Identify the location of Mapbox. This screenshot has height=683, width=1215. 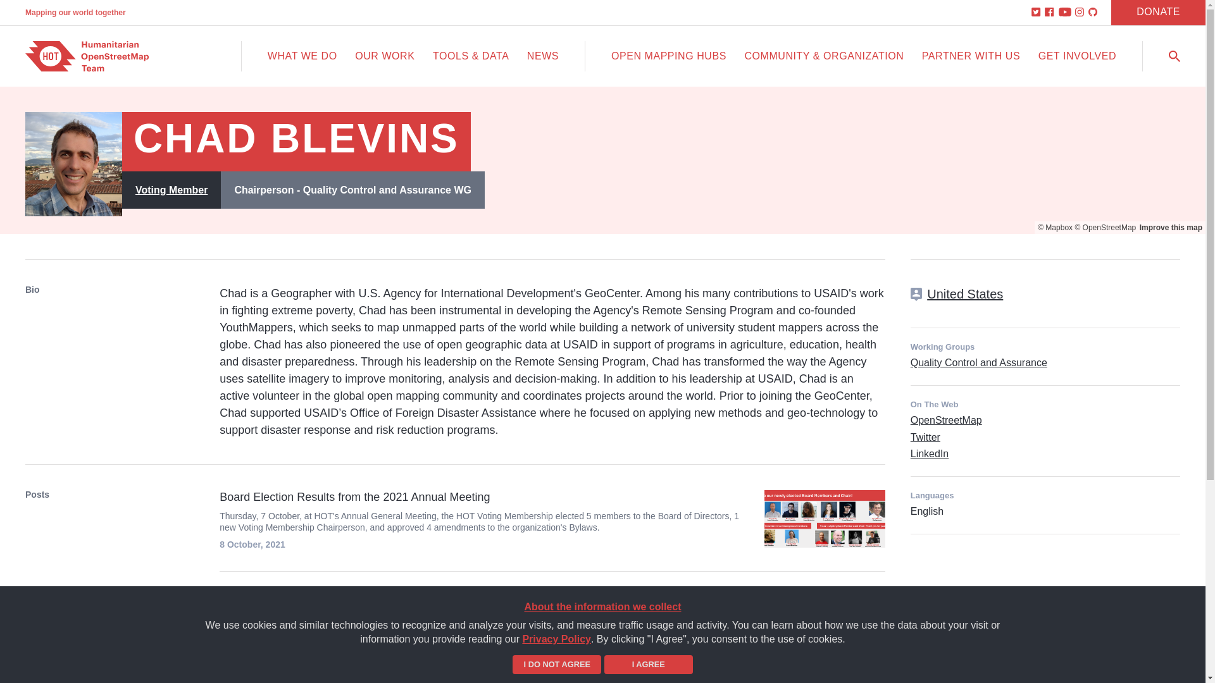
(1055, 228).